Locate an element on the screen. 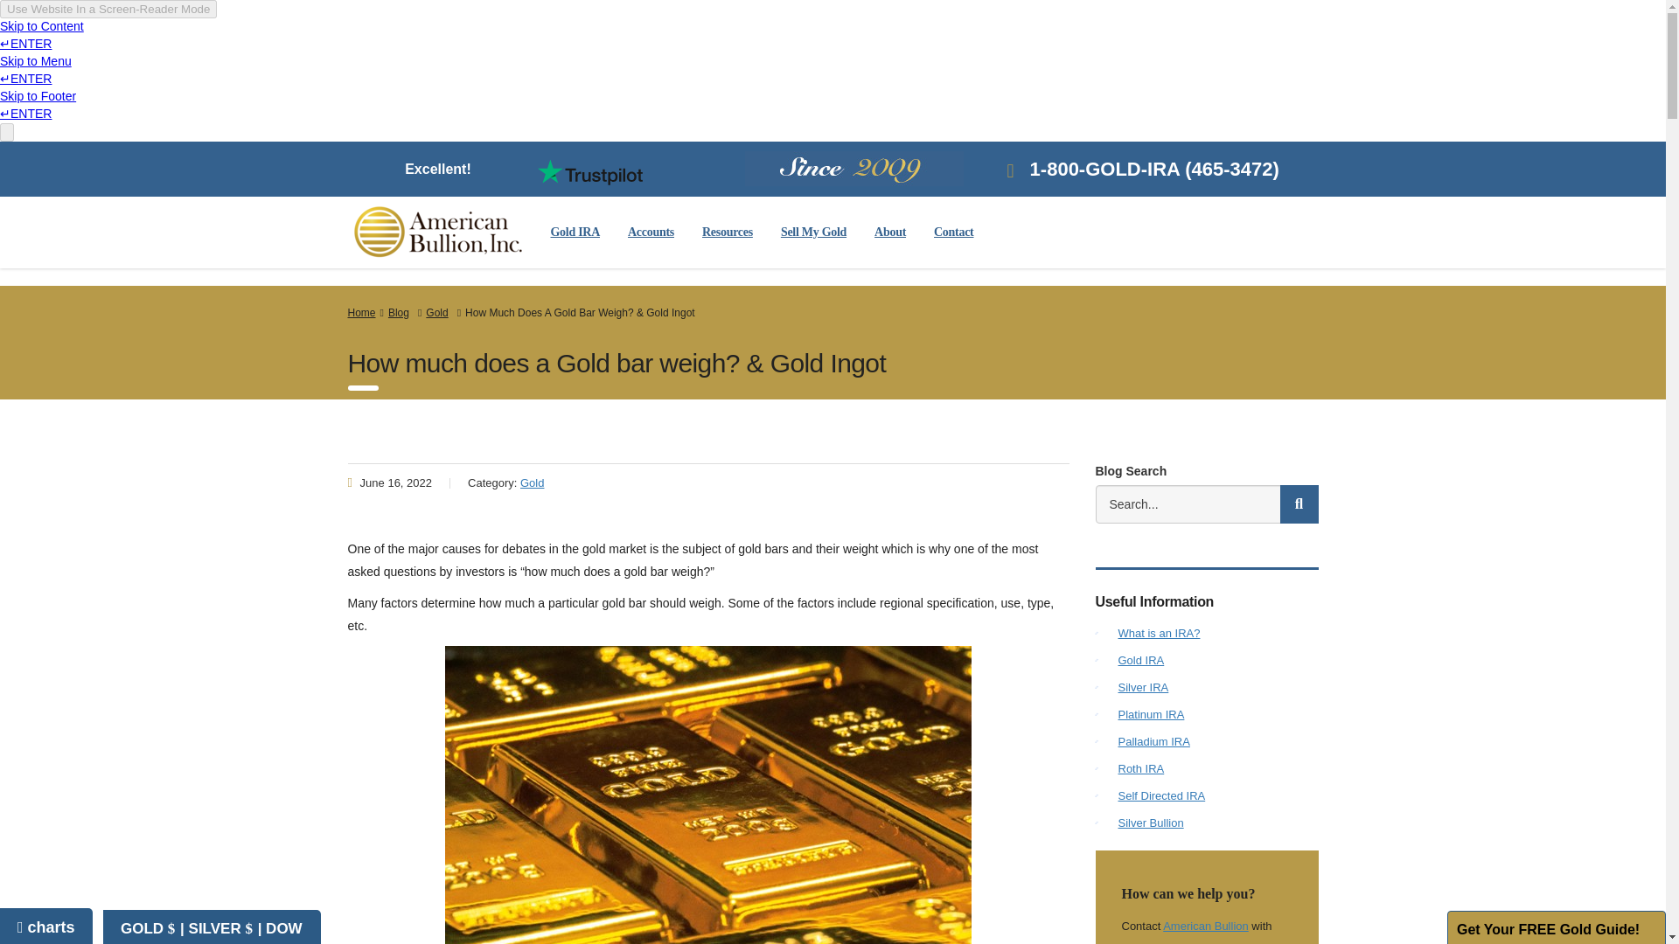  Gold IRA is located at coordinates (575, 233).